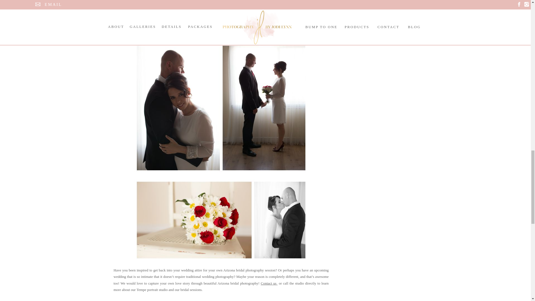 The width and height of the screenshot is (535, 301). I want to click on Contact us, so click(269, 283).